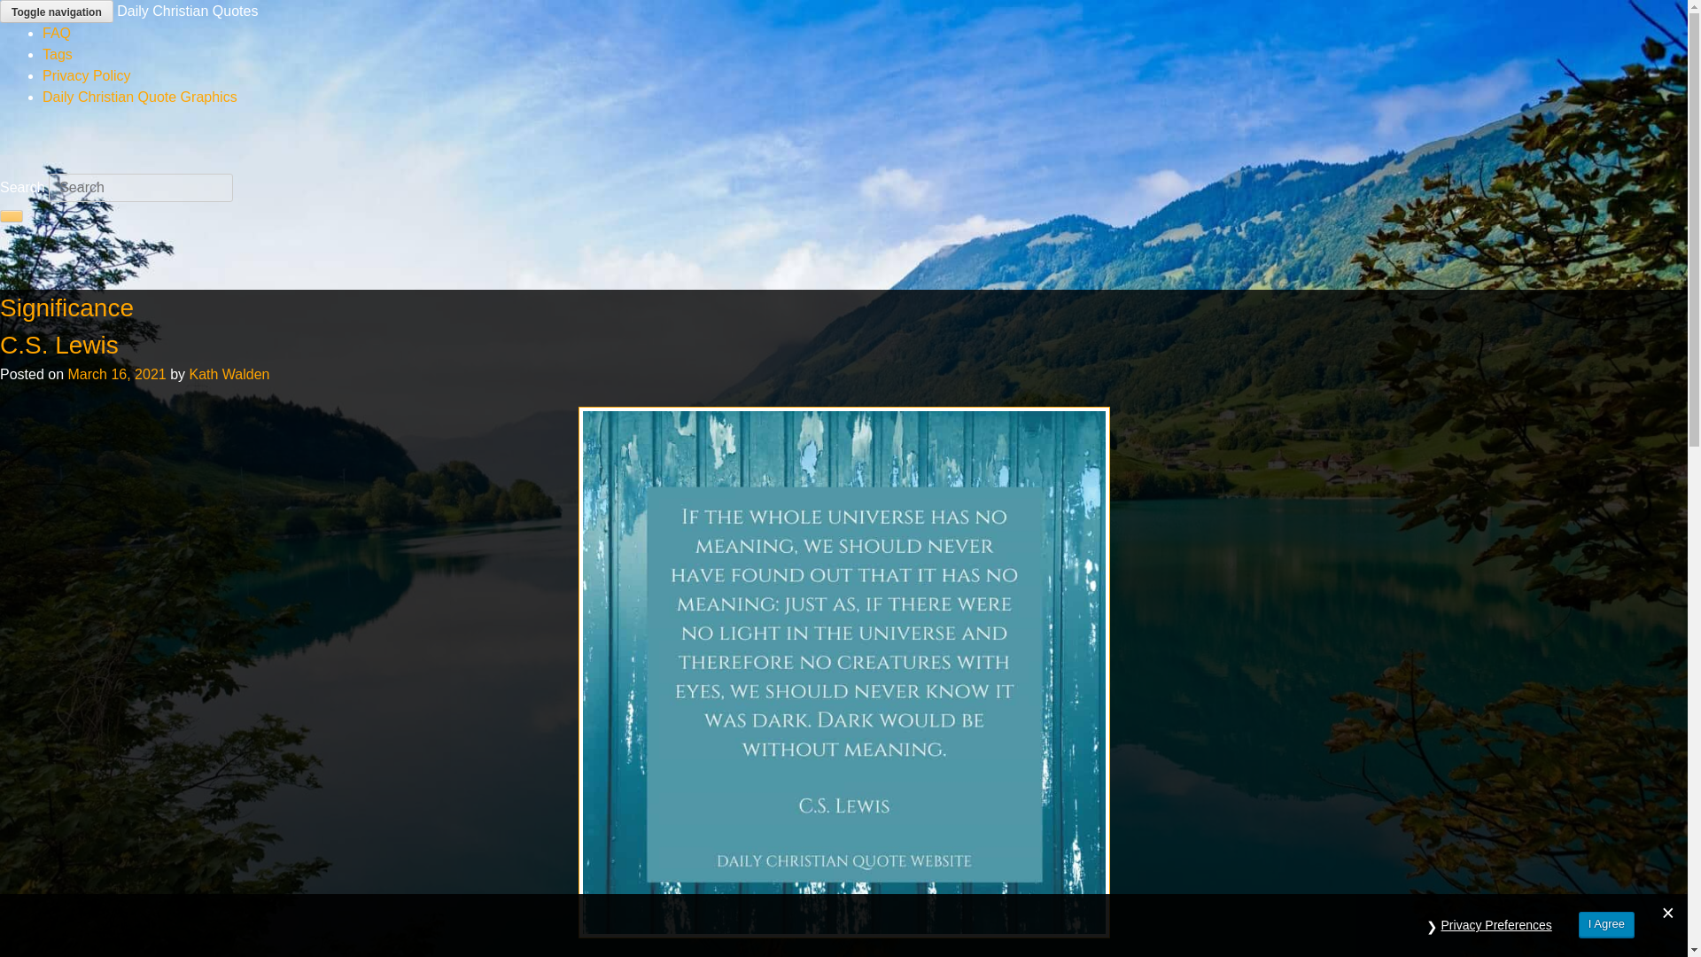 The width and height of the screenshot is (1701, 957). What do you see at coordinates (57, 11) in the screenshot?
I see `Toggle navigation` at bounding box center [57, 11].